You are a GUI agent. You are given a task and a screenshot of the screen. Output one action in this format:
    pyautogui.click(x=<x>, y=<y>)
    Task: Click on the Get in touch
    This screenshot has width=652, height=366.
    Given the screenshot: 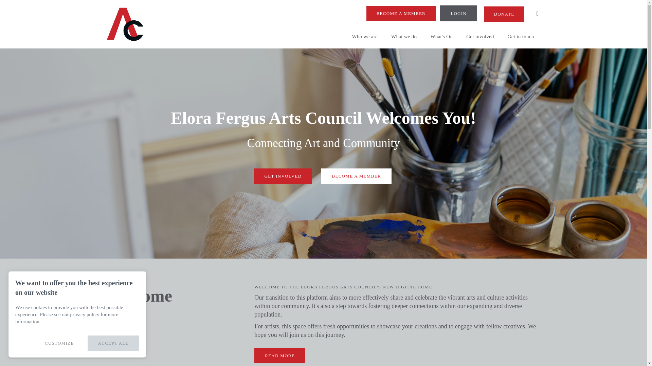 What is the action you would take?
    pyautogui.click(x=521, y=34)
    